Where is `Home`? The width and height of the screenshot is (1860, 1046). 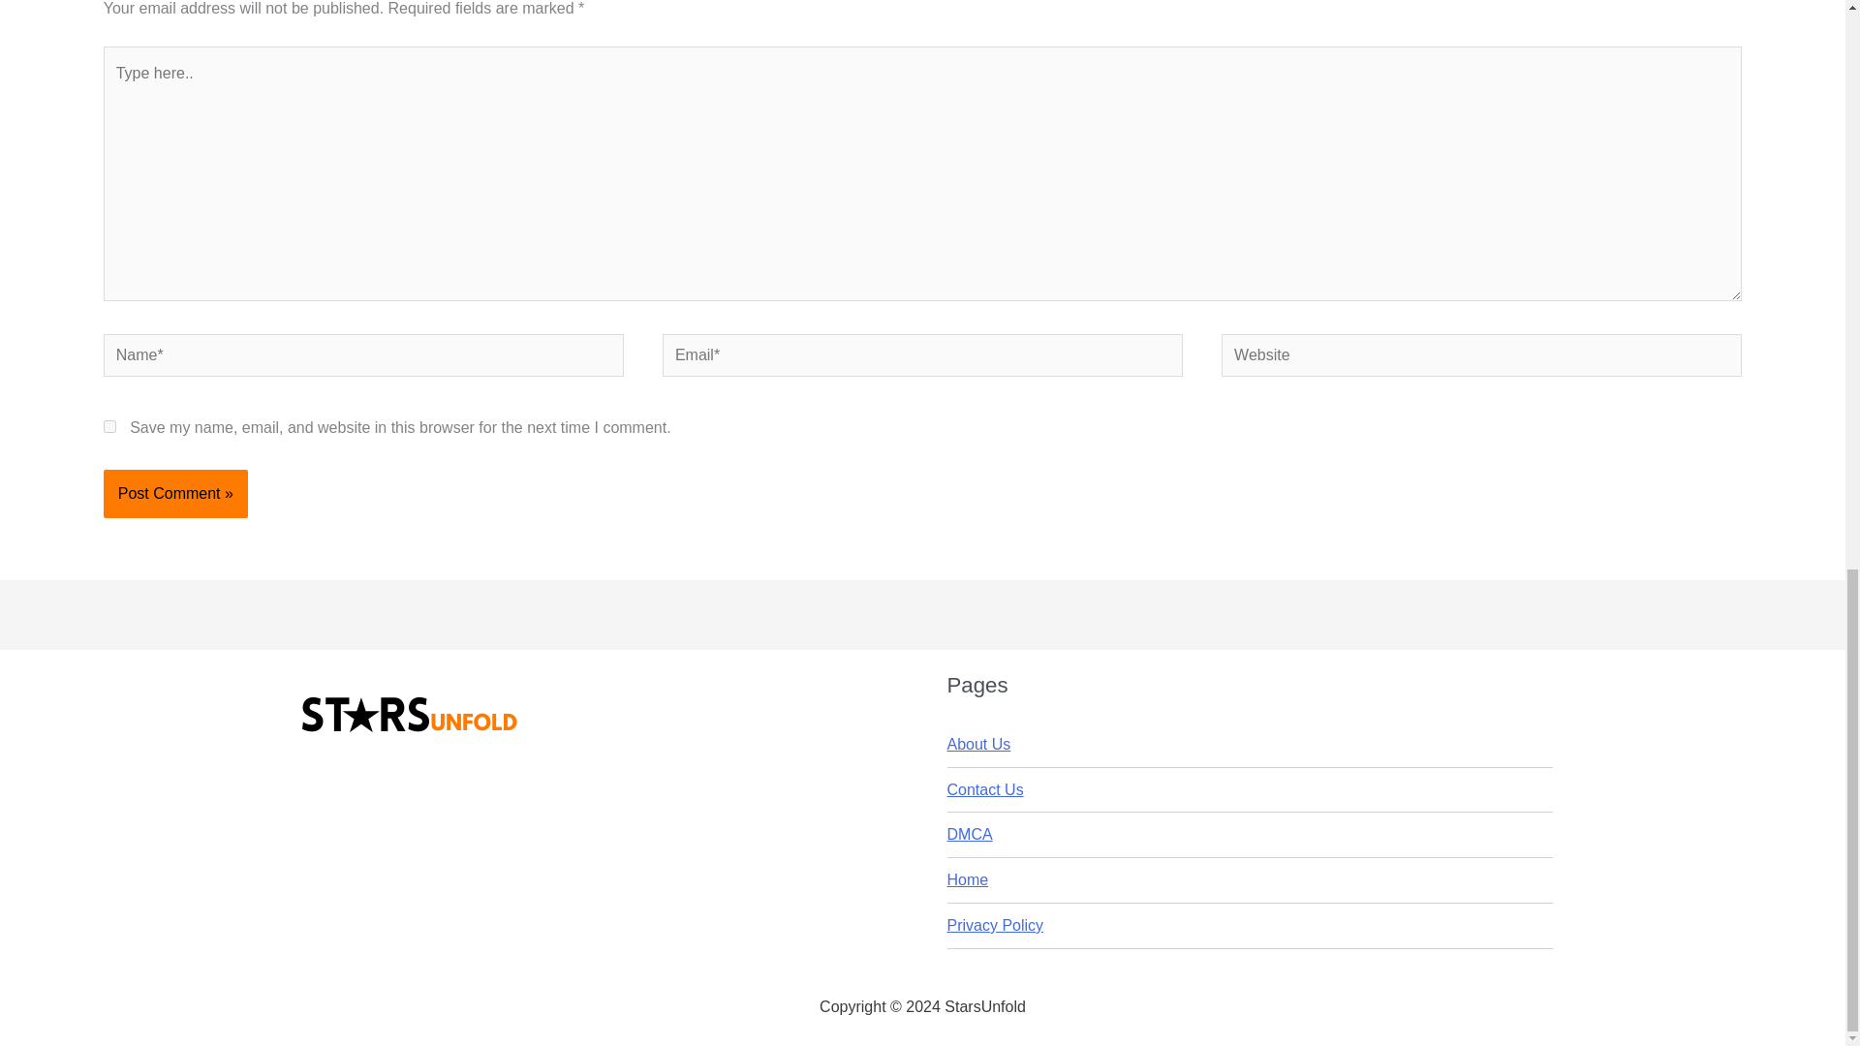
Home is located at coordinates (968, 879).